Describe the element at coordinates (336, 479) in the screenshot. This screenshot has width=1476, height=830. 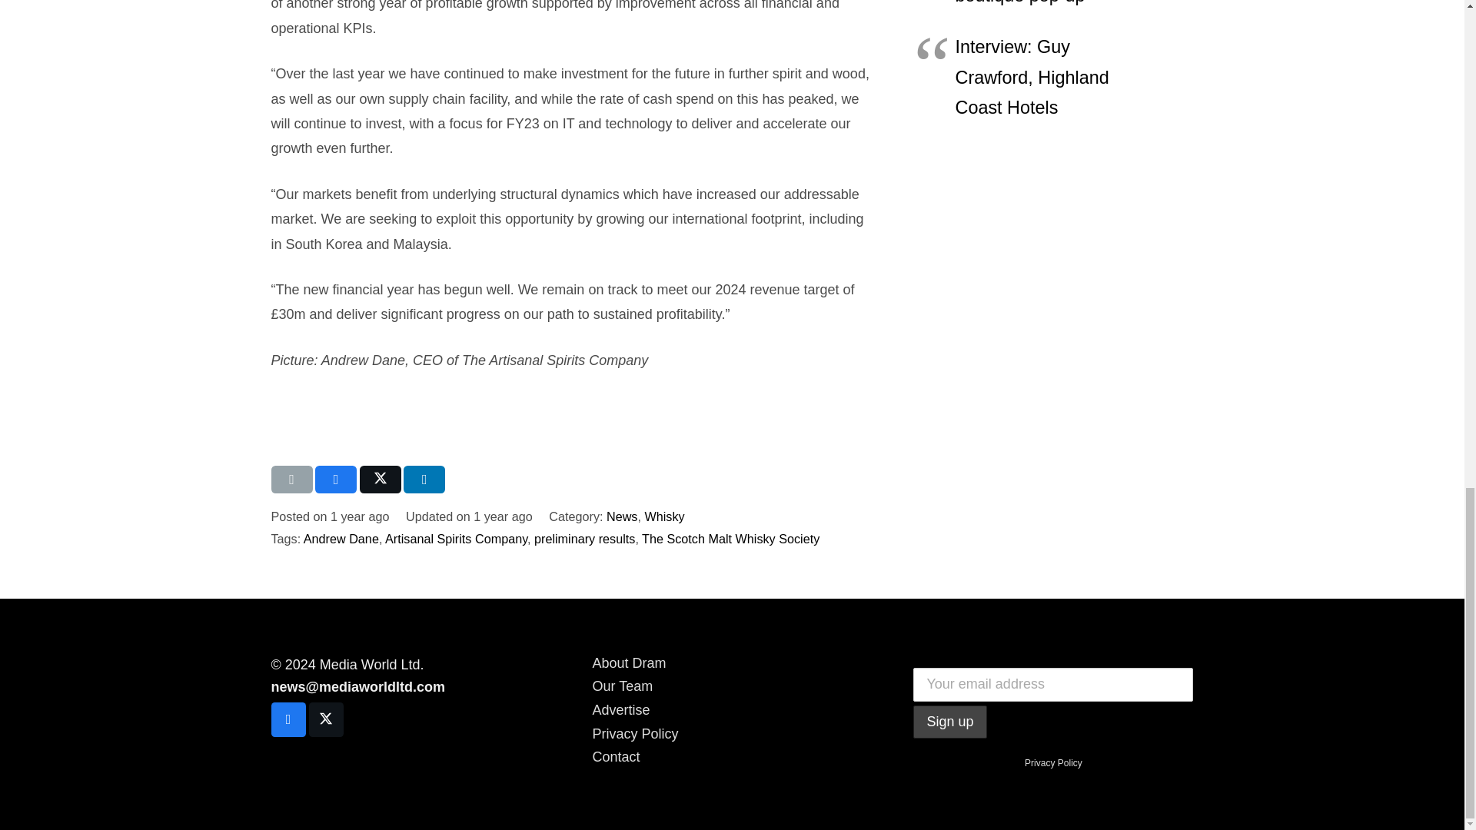
I see `Share this` at that location.